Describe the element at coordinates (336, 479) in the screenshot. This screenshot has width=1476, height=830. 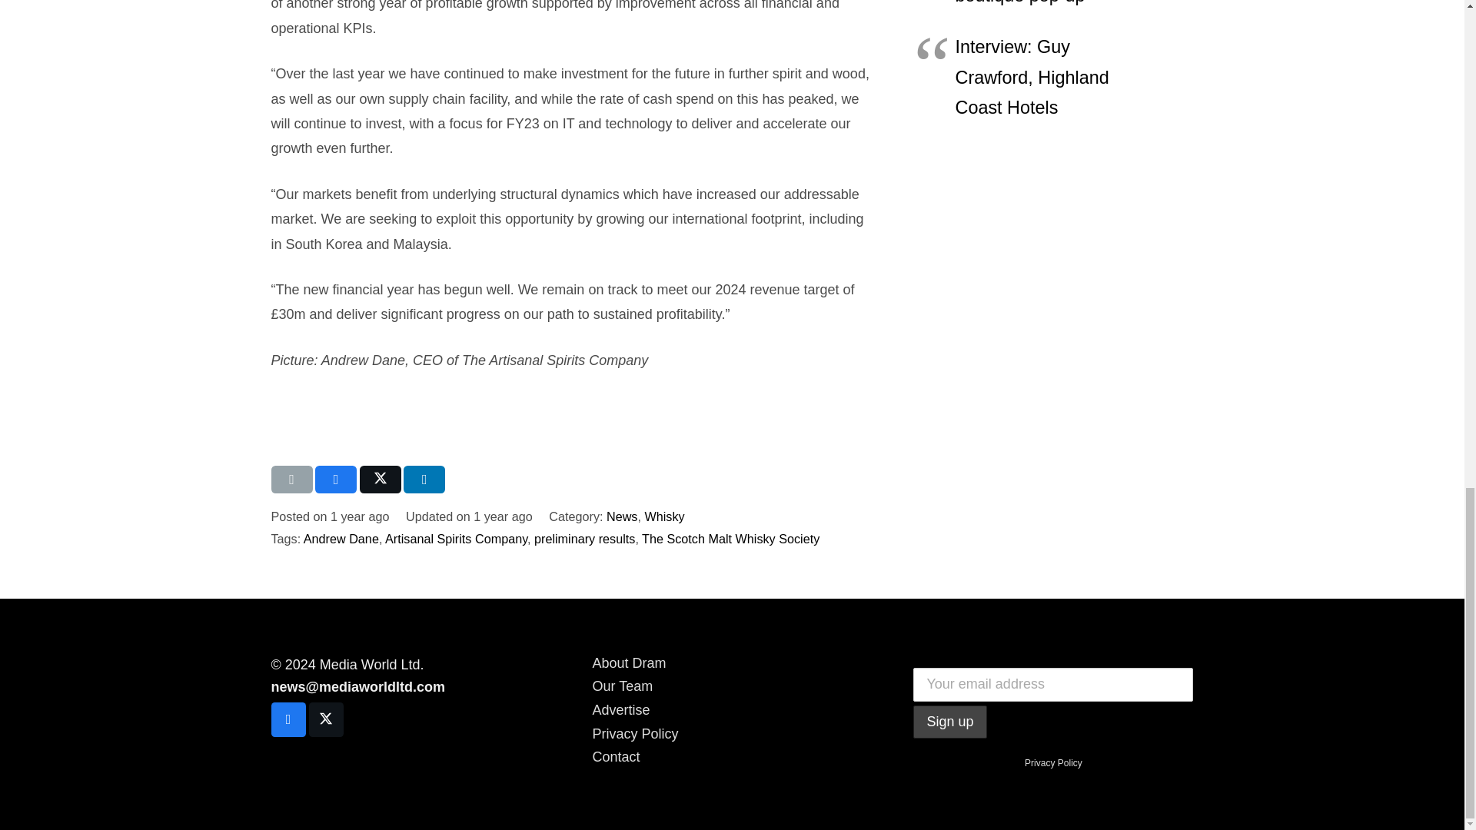
I see `Share this` at that location.